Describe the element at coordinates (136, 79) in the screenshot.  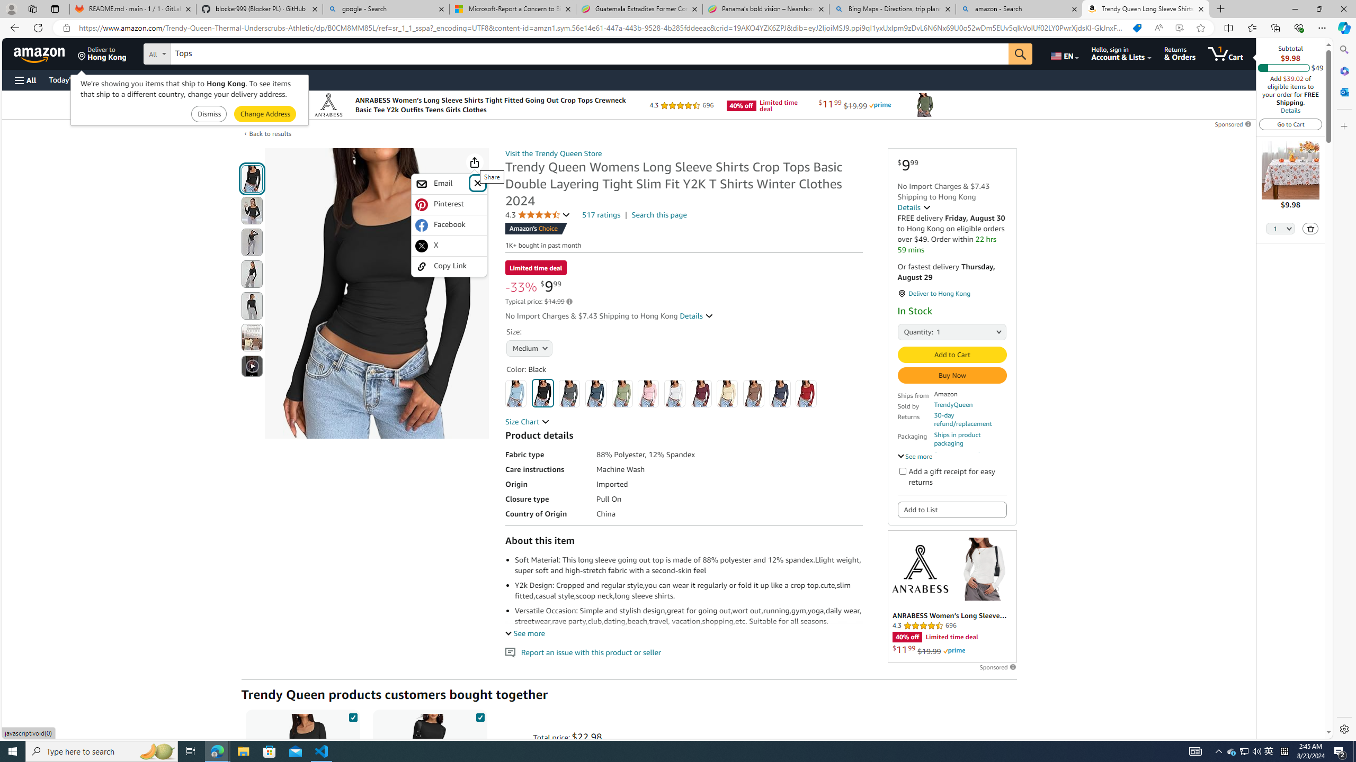
I see `Customer Service` at that location.